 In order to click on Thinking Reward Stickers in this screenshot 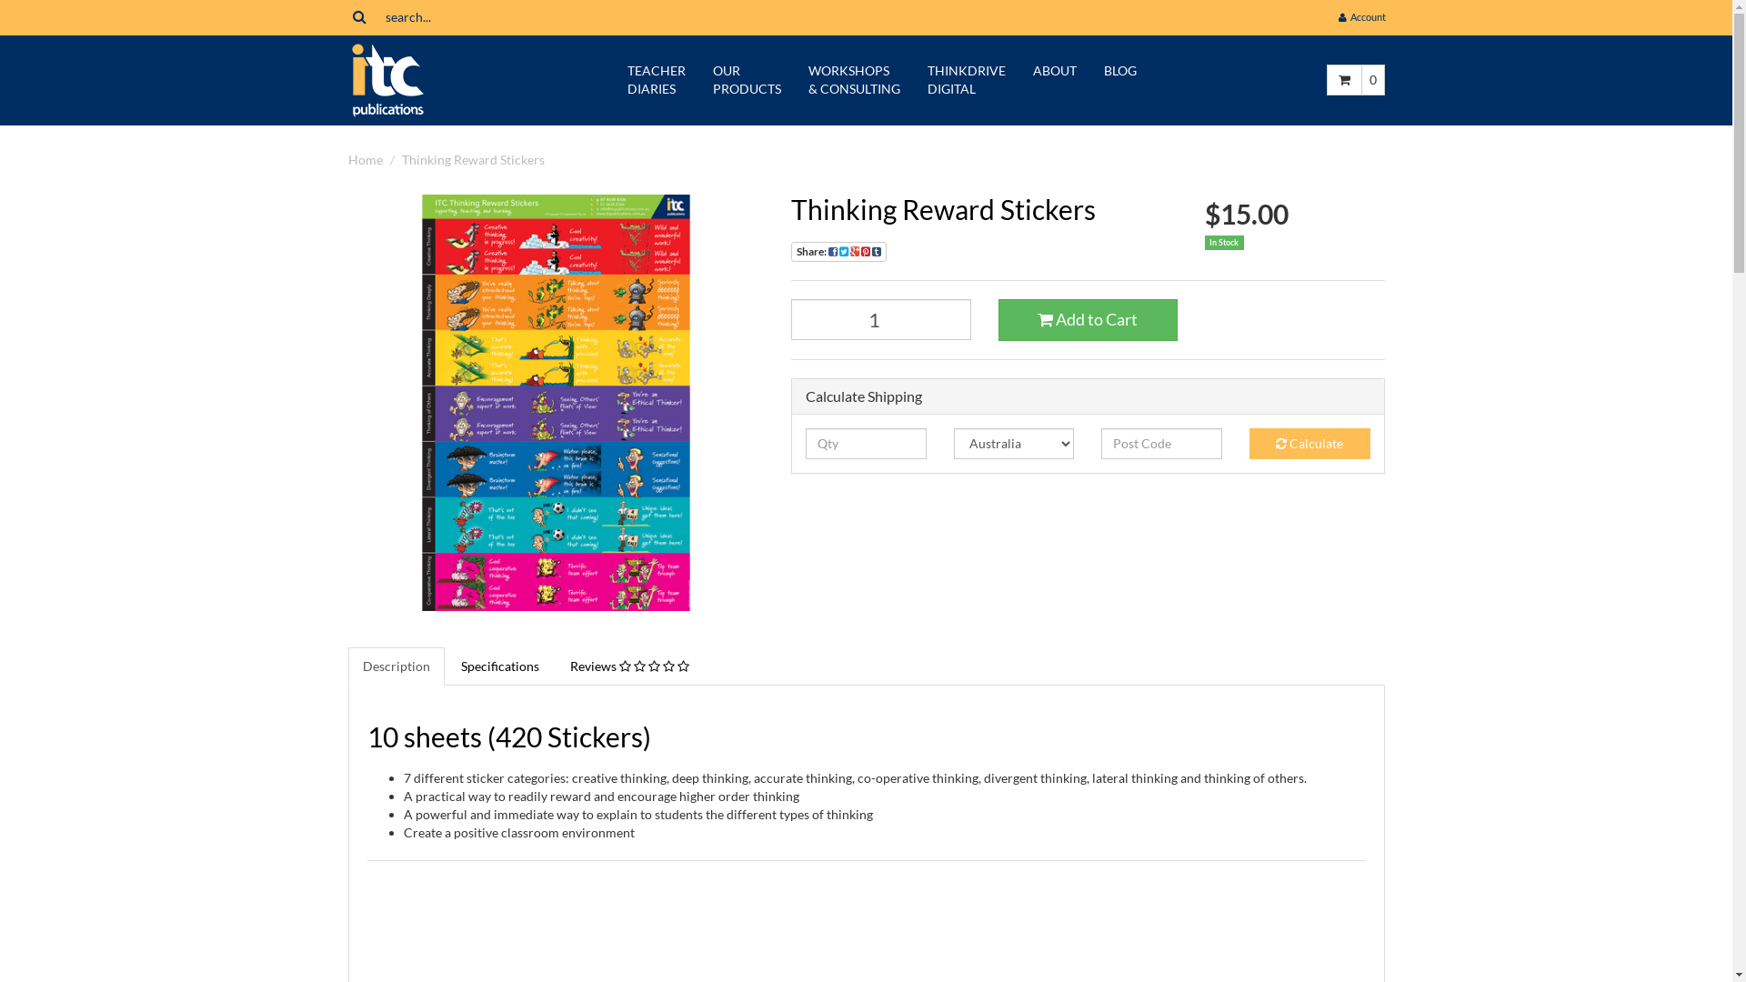, I will do `click(473, 160)`.